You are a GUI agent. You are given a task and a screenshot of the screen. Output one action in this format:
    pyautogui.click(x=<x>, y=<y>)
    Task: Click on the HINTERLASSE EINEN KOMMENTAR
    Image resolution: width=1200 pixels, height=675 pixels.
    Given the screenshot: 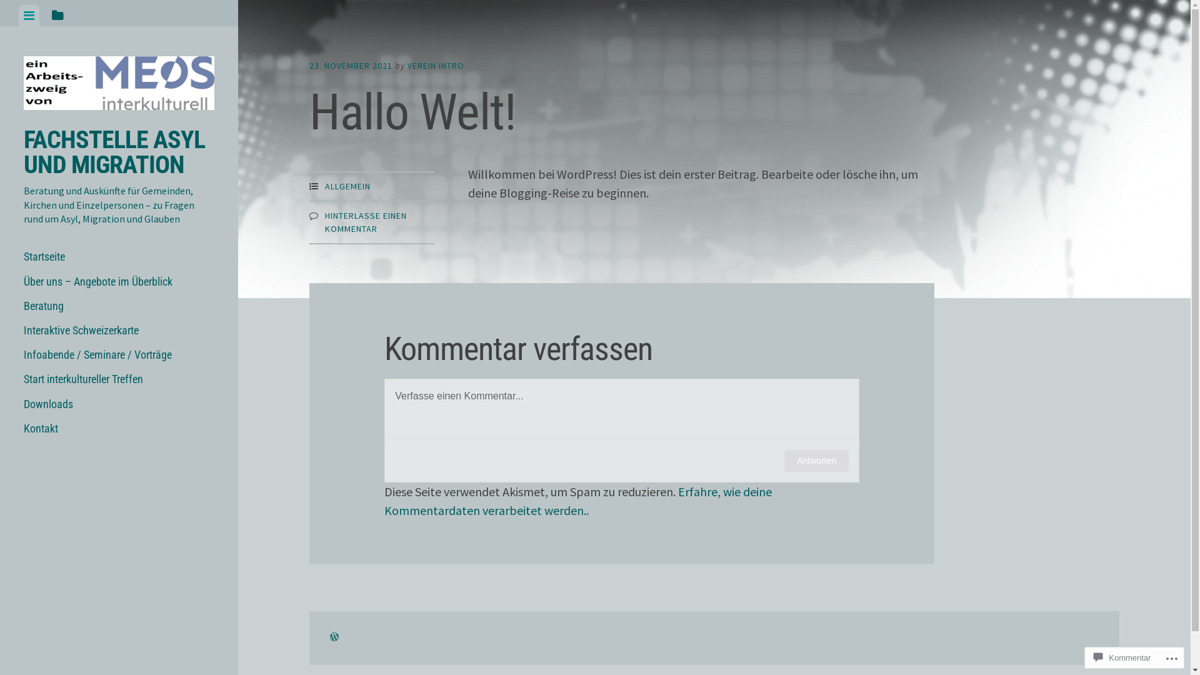 What is the action you would take?
    pyautogui.click(x=366, y=222)
    